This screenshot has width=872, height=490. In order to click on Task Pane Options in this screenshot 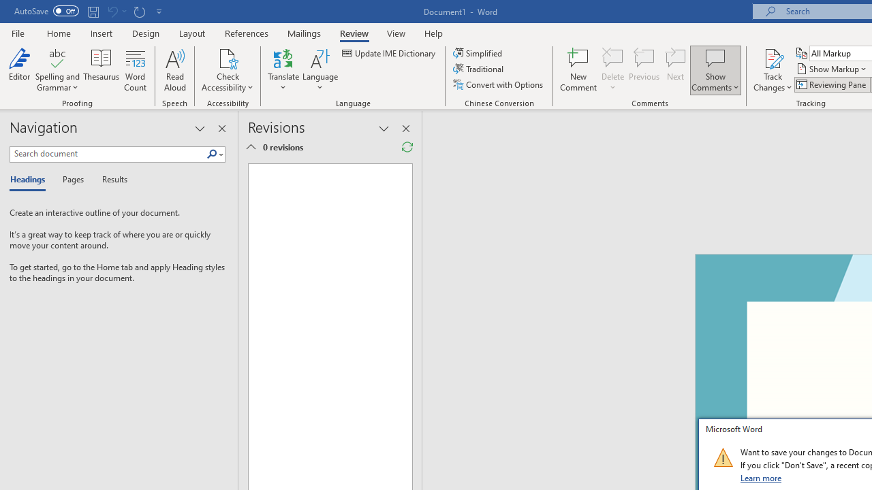, I will do `click(200, 128)`.